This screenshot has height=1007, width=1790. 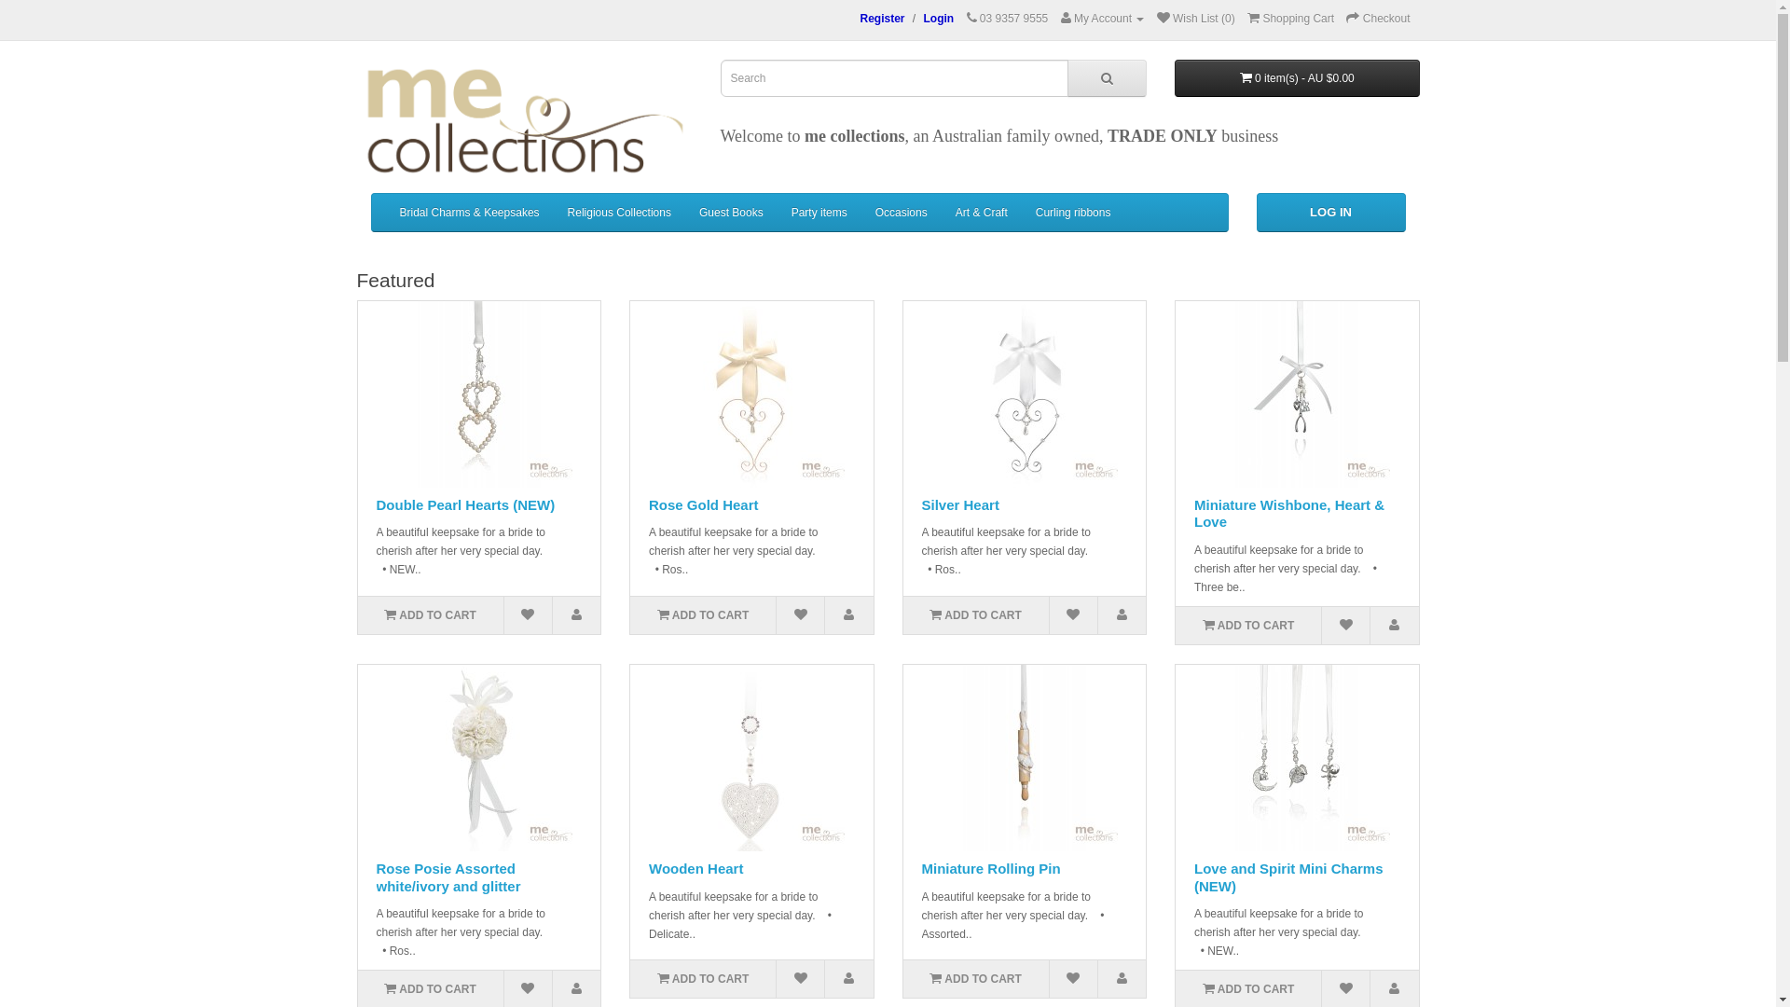 What do you see at coordinates (1290, 19) in the screenshot?
I see `Shopping Cart` at bounding box center [1290, 19].